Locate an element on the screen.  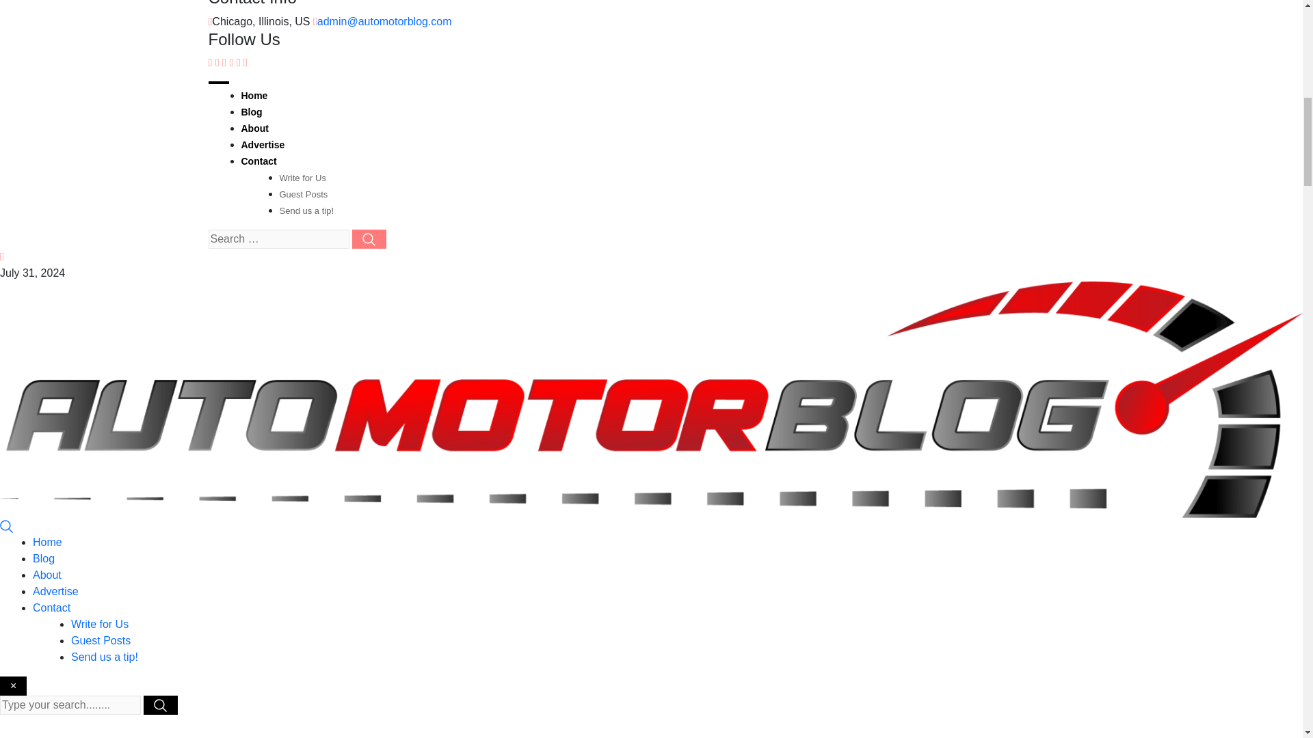
Advertise is located at coordinates (56, 591).